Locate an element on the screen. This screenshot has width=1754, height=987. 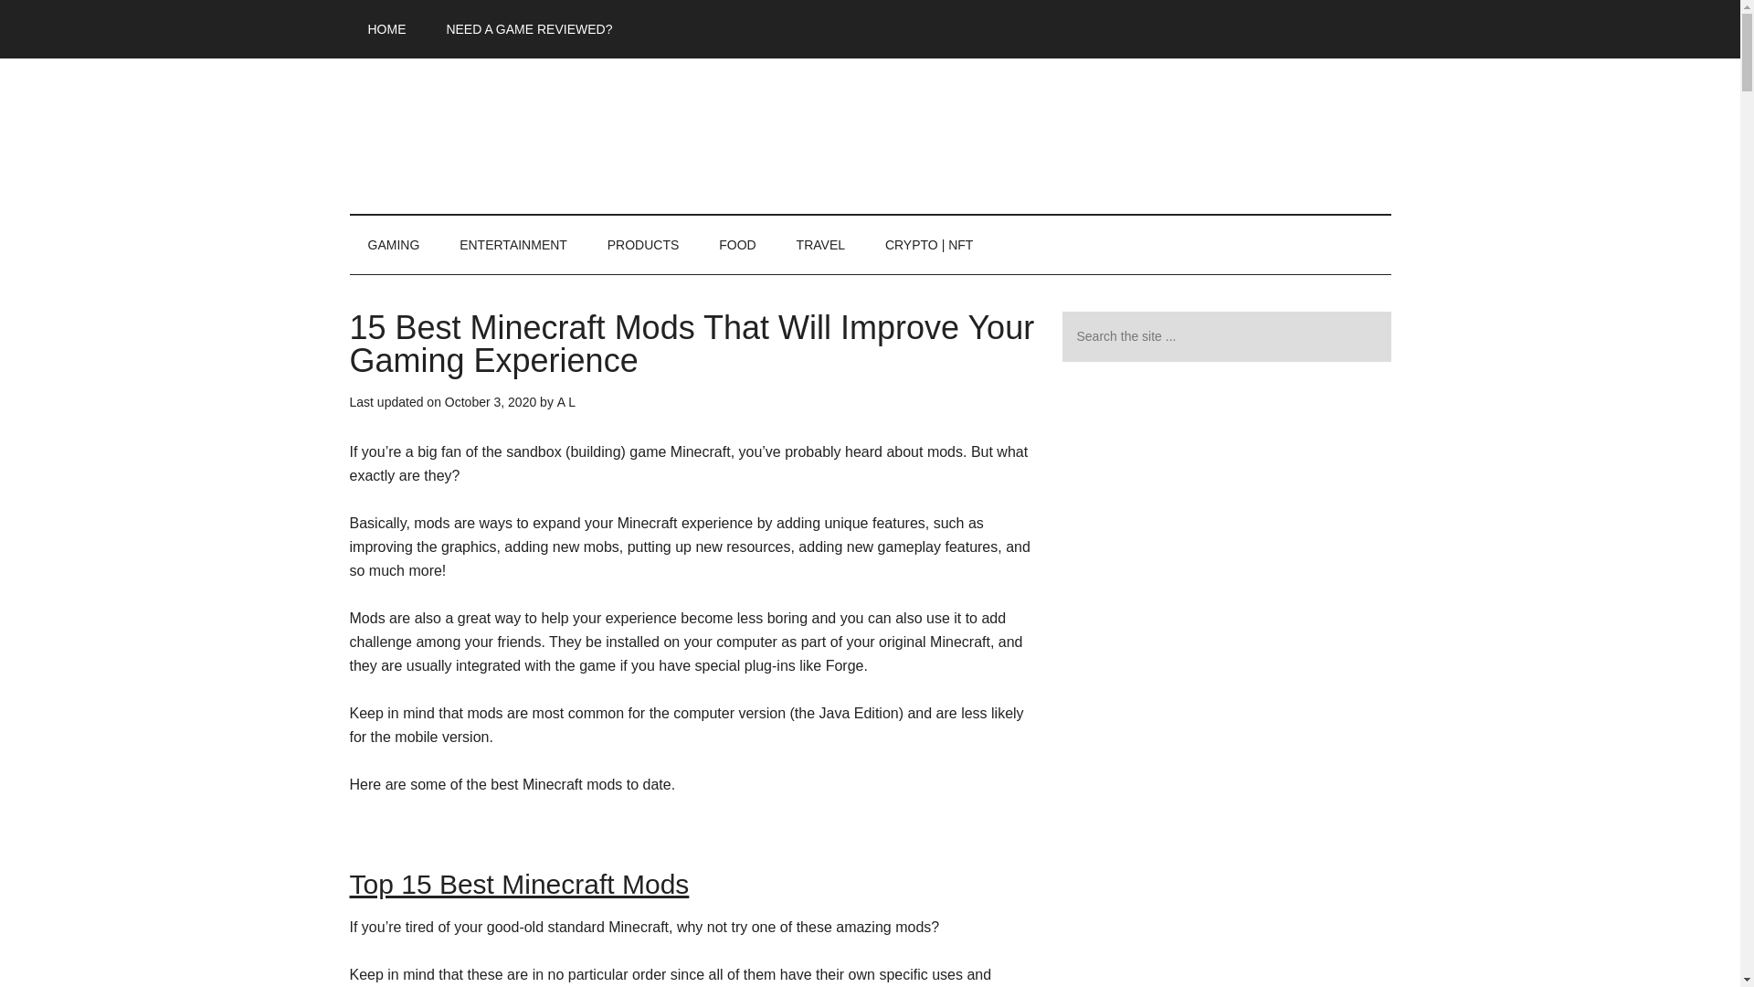
GAMING is located at coordinates (393, 245).